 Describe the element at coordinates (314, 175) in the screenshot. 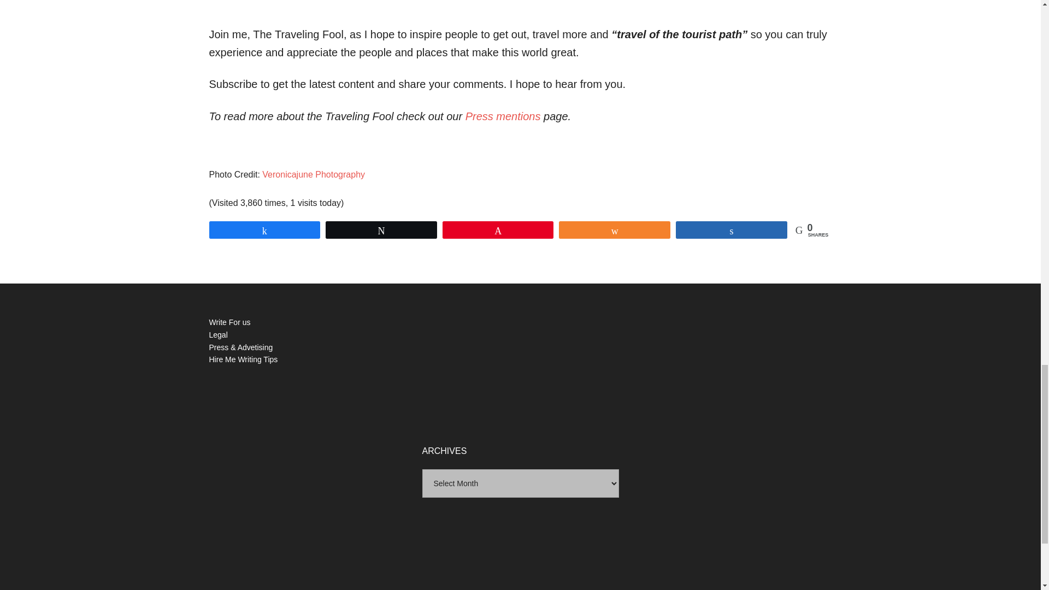

I see `Veronicajune Photography` at that location.